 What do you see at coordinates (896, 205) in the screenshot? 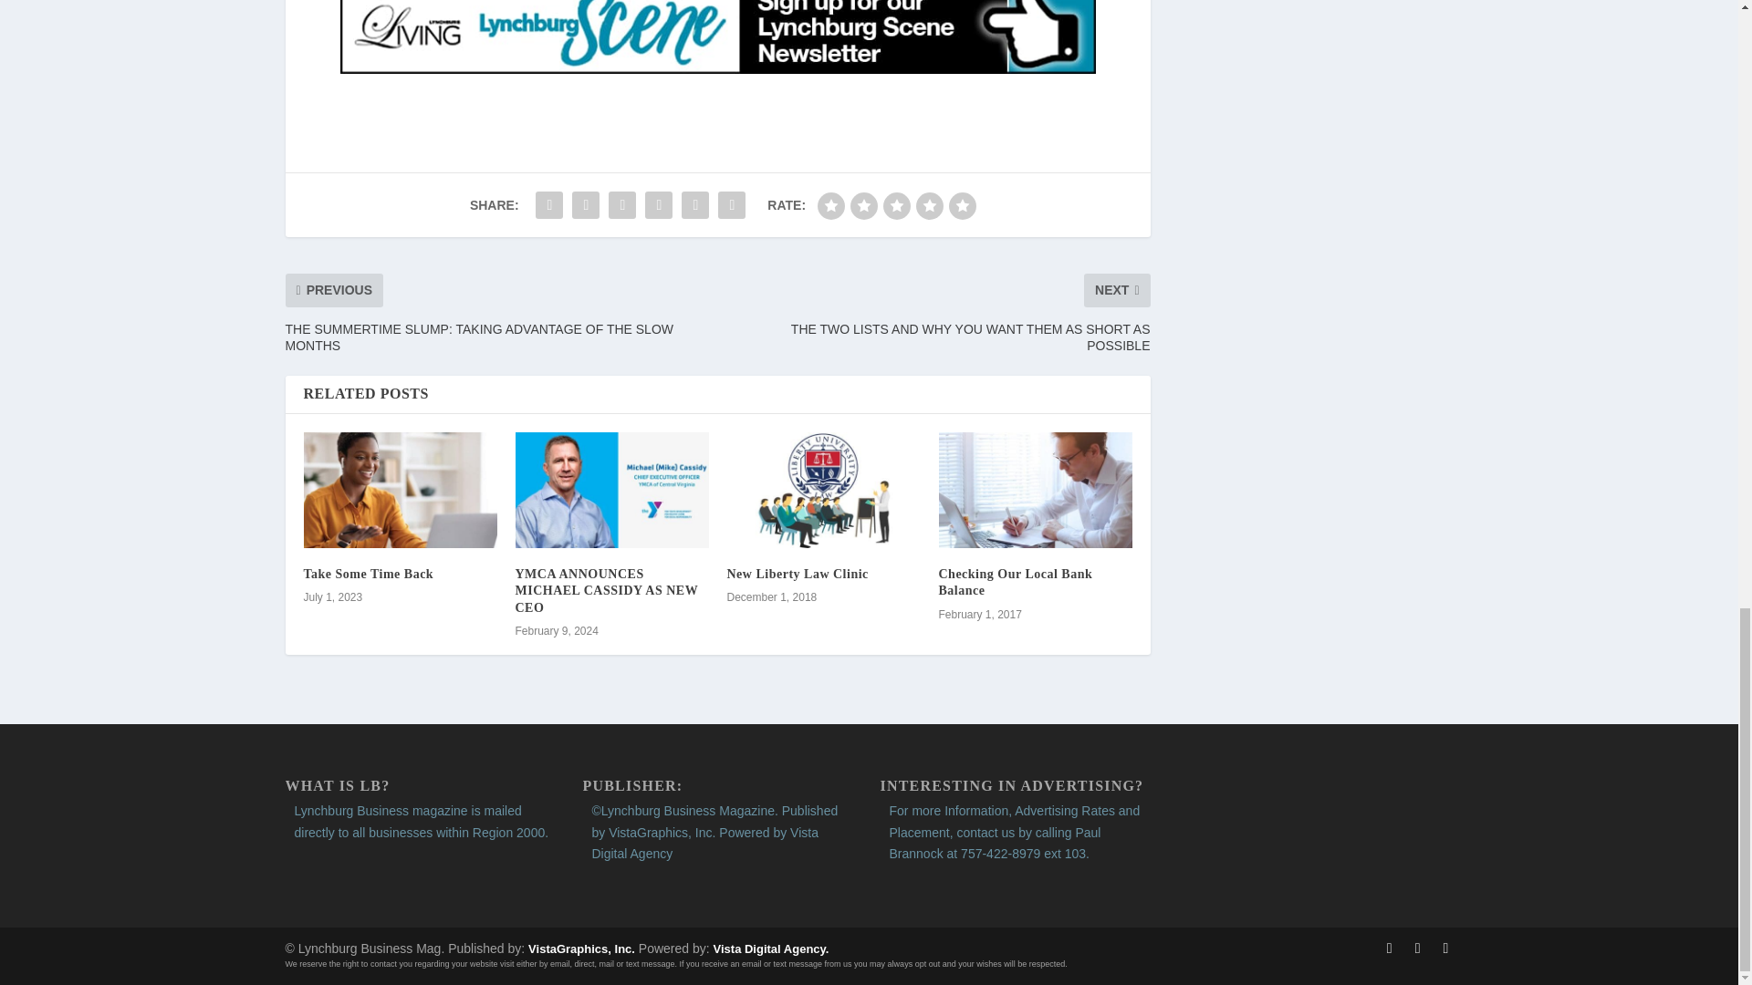
I see `regular` at bounding box center [896, 205].